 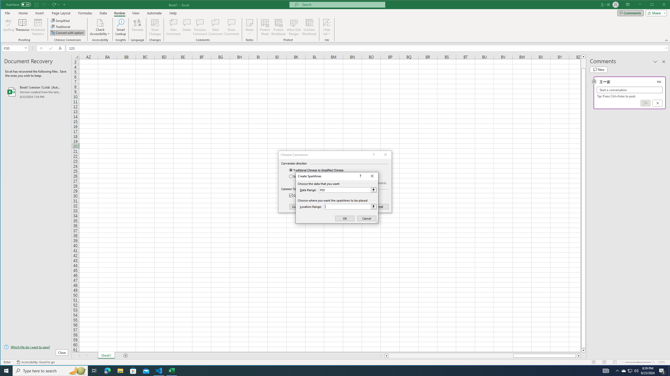 I want to click on Microsoft Store, so click(x=94, y=371).